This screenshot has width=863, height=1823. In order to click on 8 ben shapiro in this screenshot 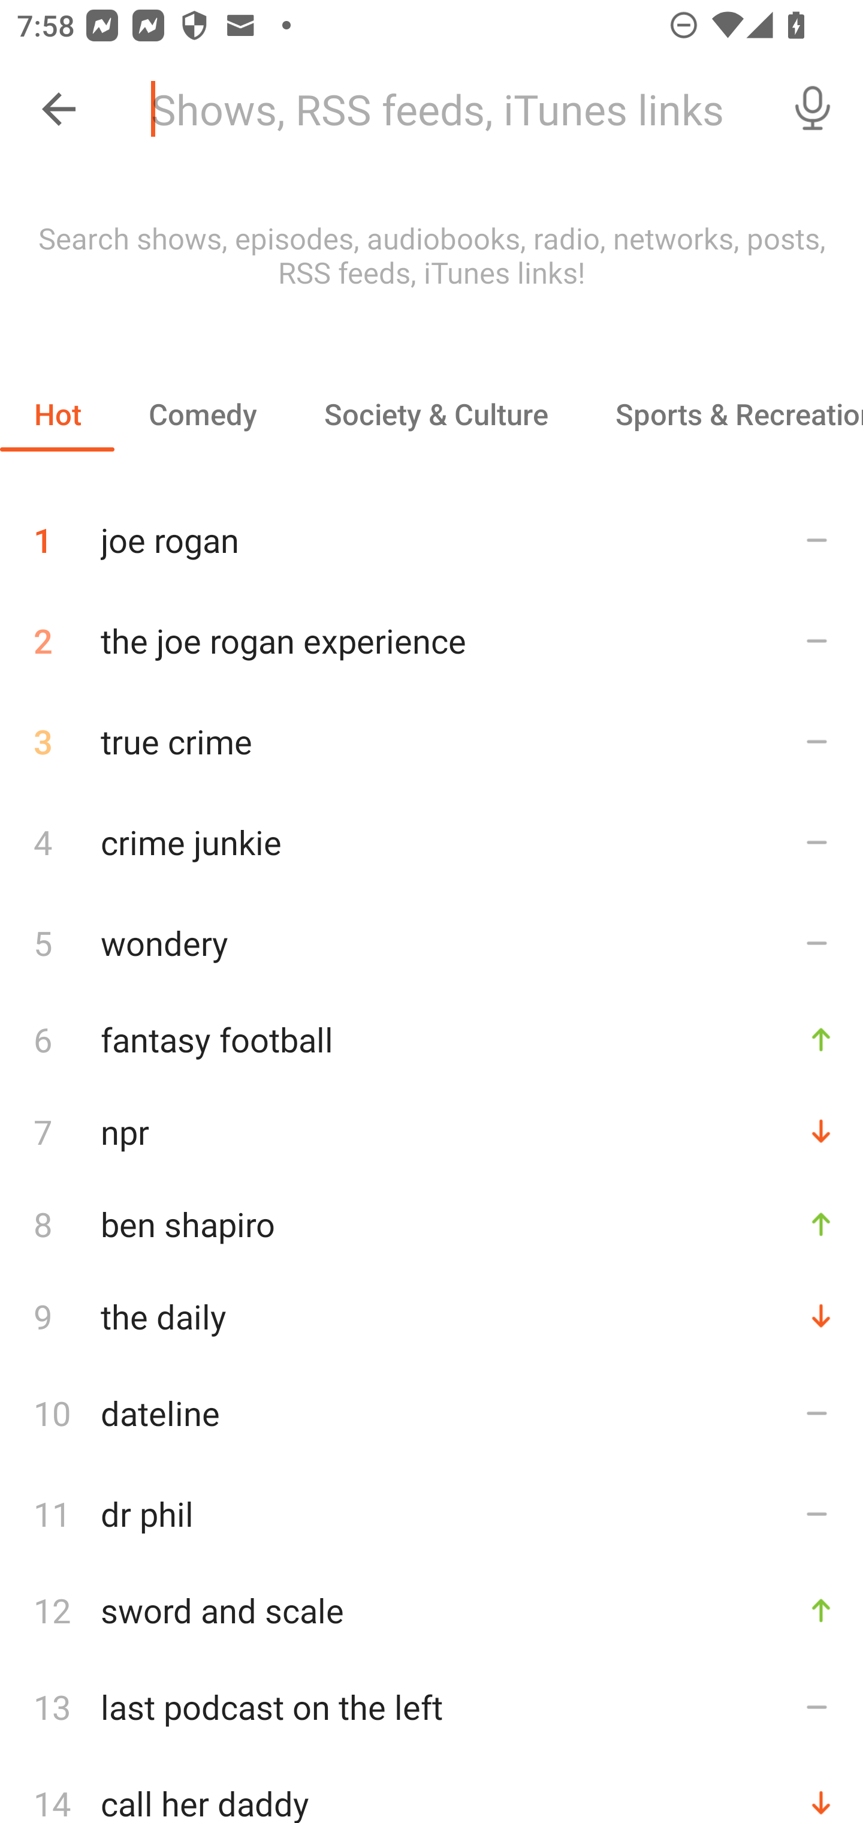, I will do `click(431, 1223)`.